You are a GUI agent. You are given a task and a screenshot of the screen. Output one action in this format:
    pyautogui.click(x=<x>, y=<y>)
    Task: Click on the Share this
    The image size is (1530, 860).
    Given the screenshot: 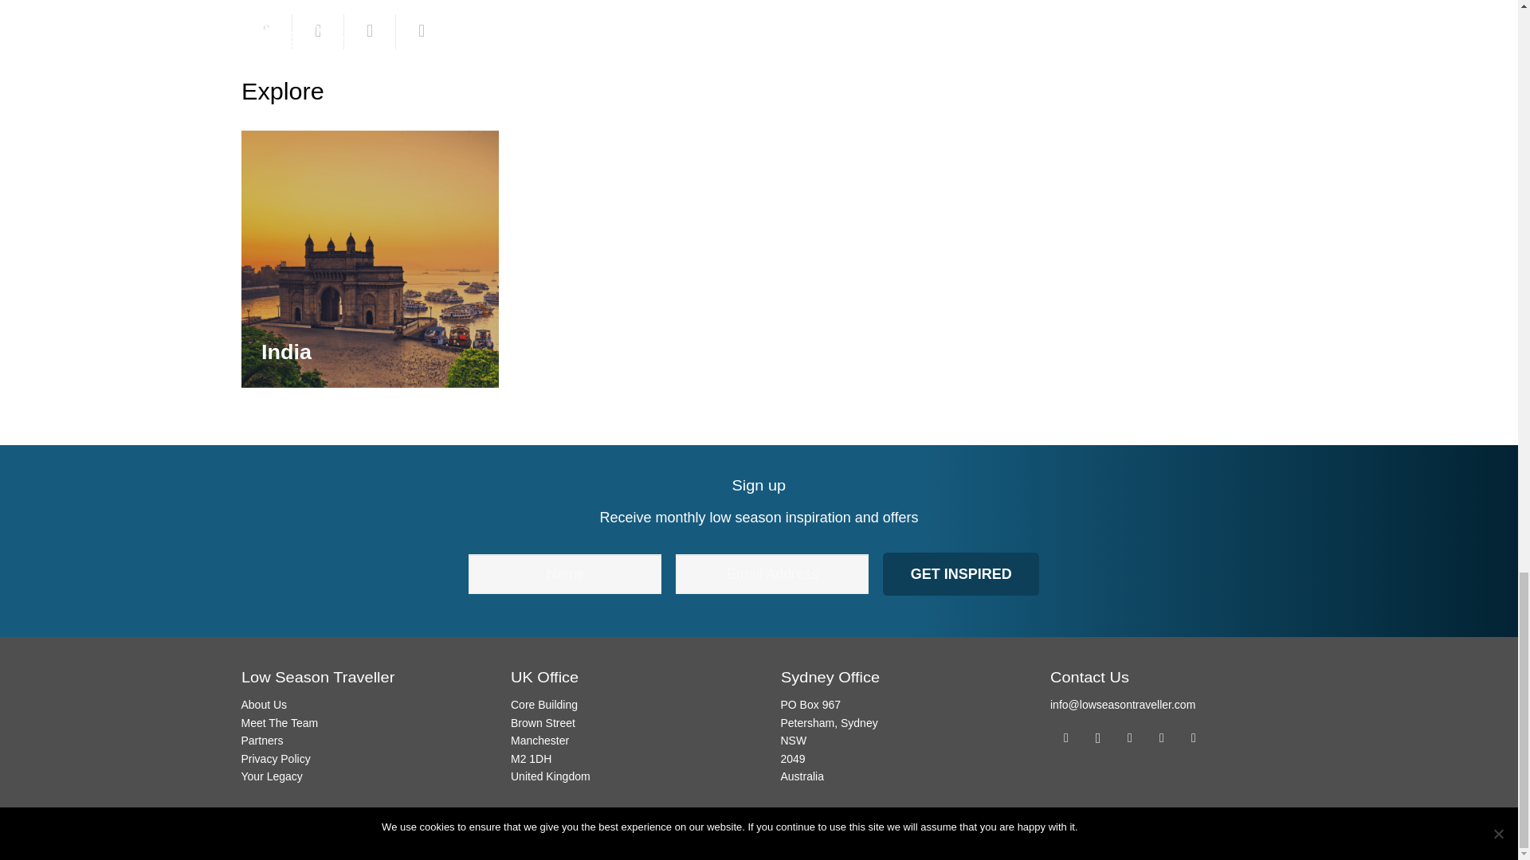 What is the action you would take?
    pyautogui.click(x=318, y=31)
    